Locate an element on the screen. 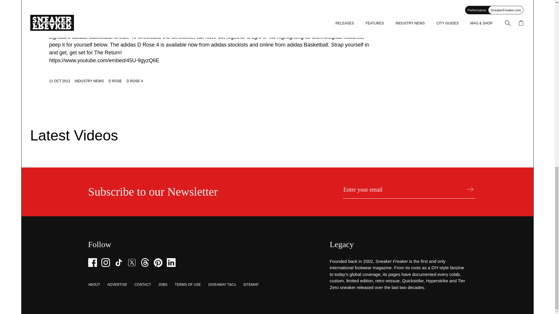 Image resolution: width=559 pixels, height=314 pixels. D ROSE 4 is located at coordinates (135, 81).